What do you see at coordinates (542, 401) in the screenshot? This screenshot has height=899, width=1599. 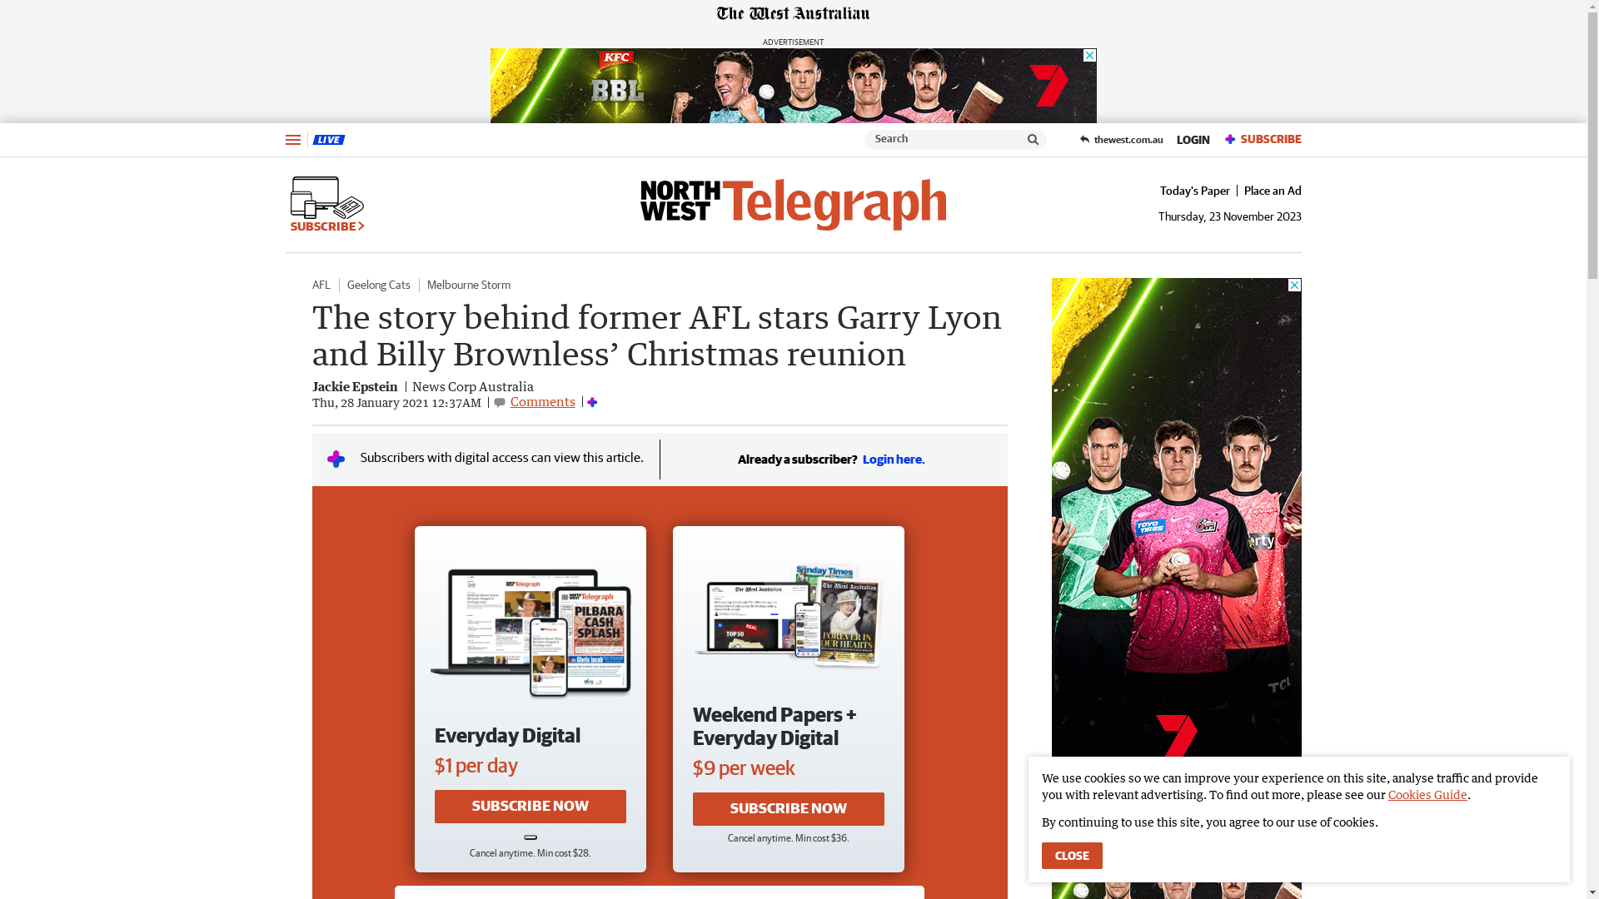 I see `Comments` at bounding box center [542, 401].